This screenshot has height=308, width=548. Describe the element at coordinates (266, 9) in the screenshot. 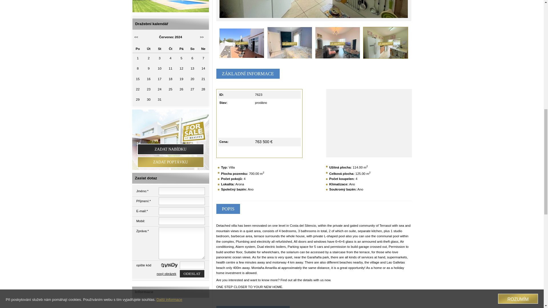

I see `Prev` at that location.